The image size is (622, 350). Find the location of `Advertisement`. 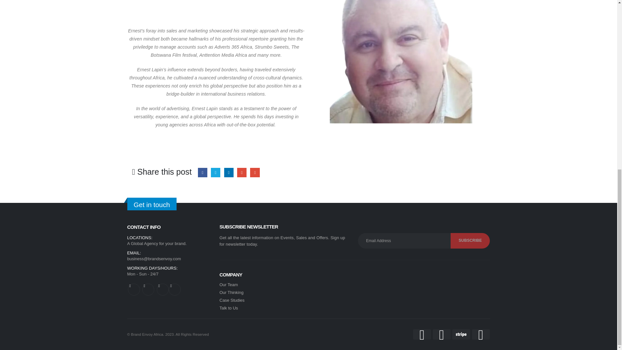

Advertisement is located at coordinates (216, 12).